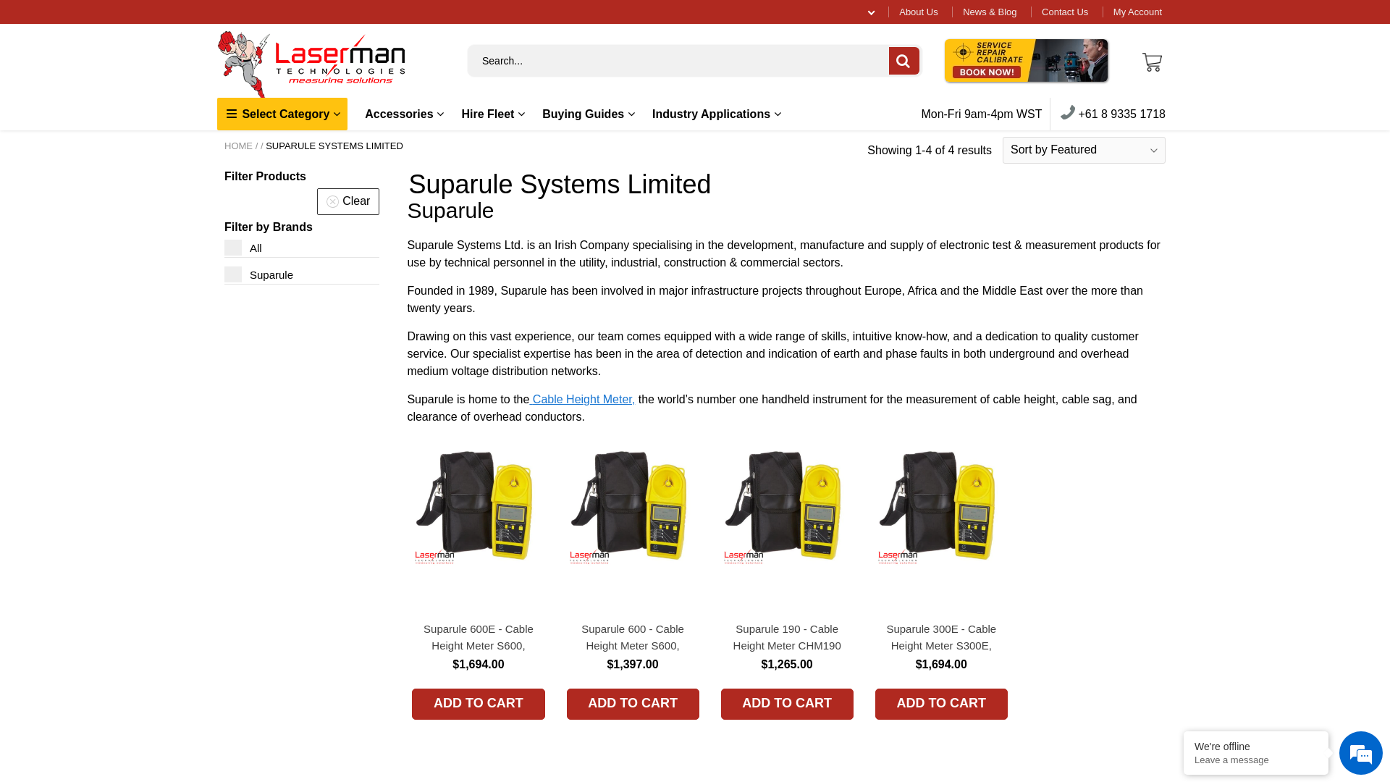  Describe the element at coordinates (941, 704) in the screenshot. I see `ADD TO CART` at that location.